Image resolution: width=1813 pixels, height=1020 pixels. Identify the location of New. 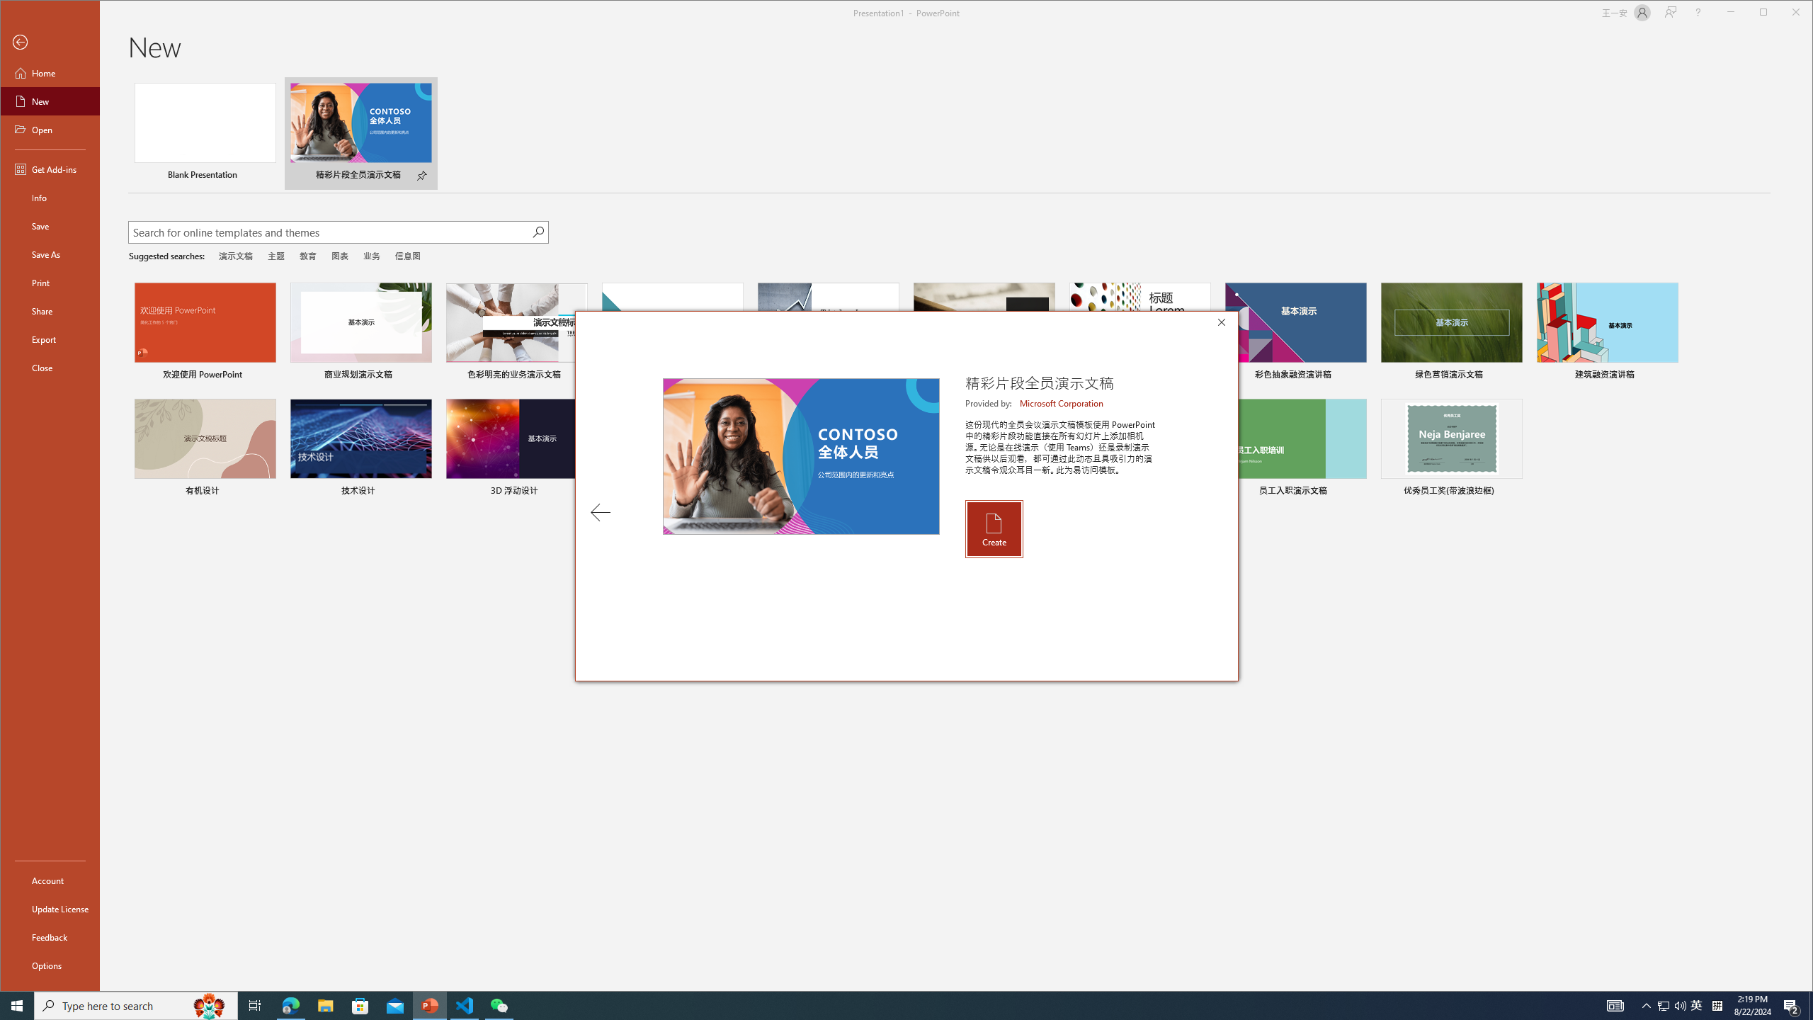
(50, 101).